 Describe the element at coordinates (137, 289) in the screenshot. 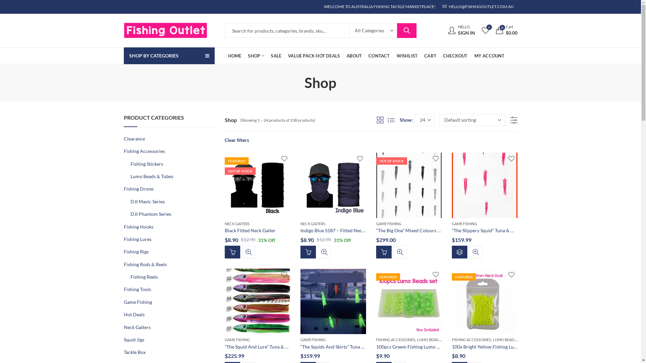

I see `Fishing Tools` at that location.